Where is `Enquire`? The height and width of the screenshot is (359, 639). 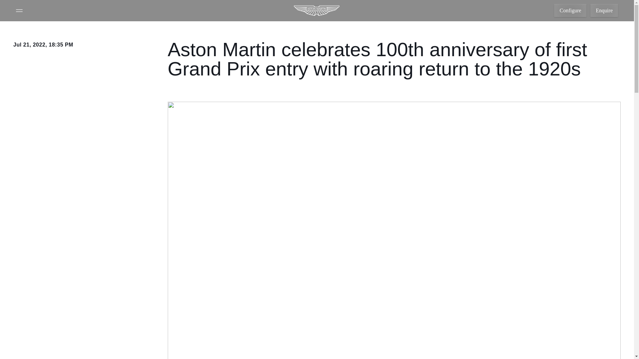 Enquire is located at coordinates (604, 10).